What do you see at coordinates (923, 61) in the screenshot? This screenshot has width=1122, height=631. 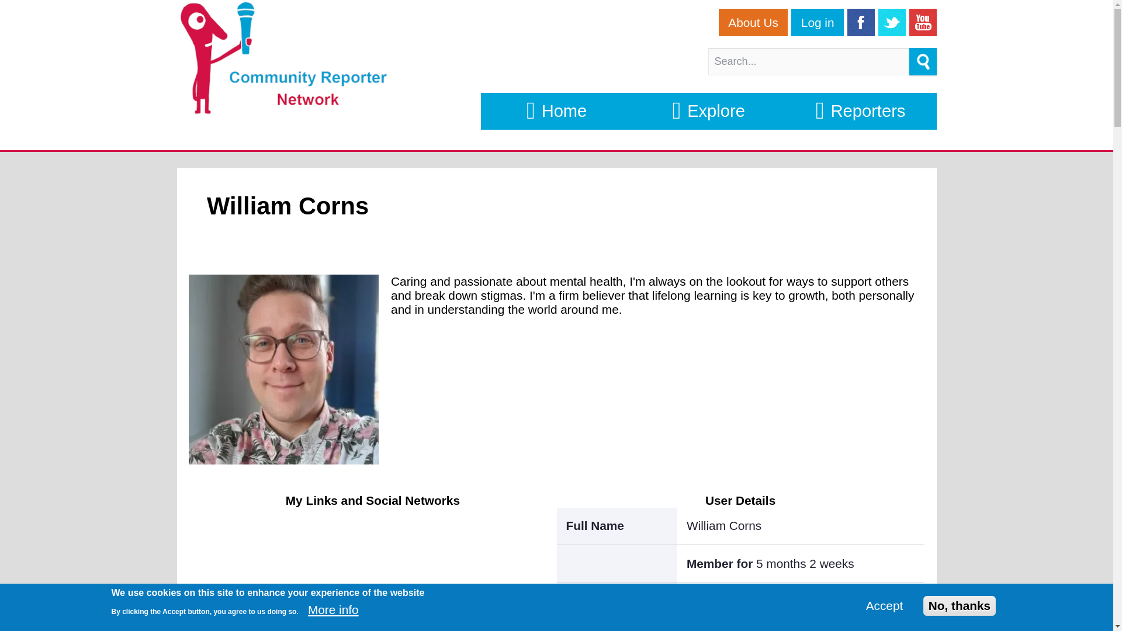 I see `Search` at bounding box center [923, 61].